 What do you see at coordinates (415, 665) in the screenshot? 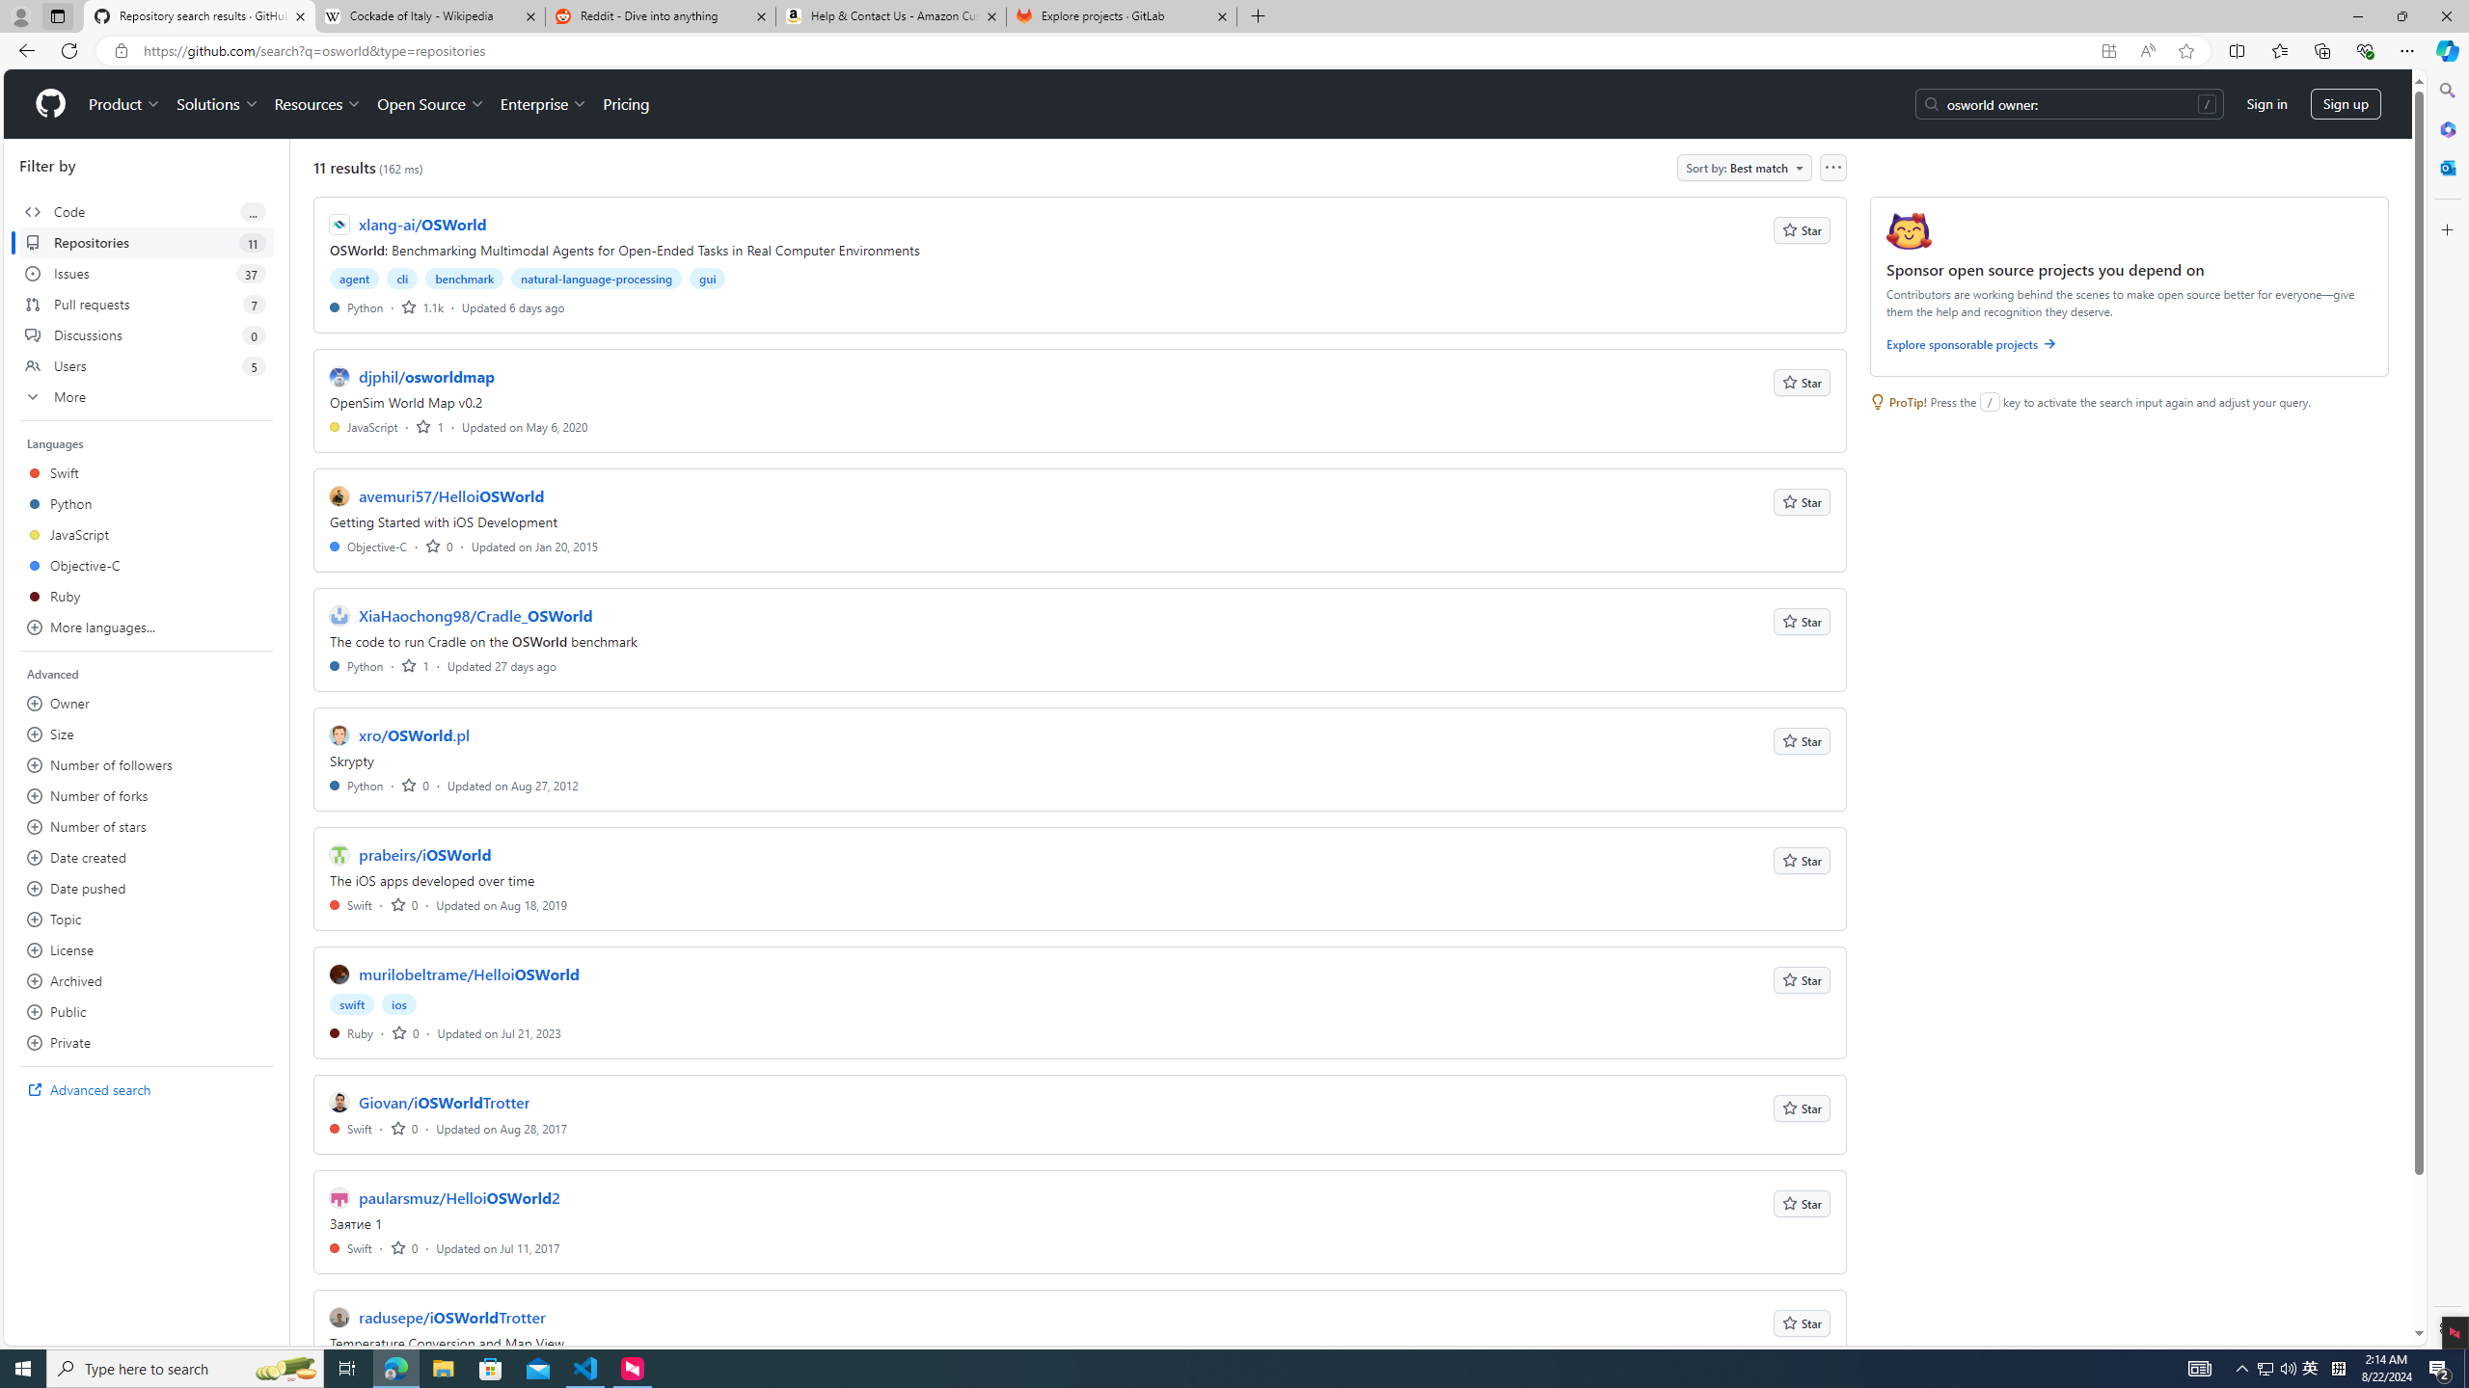
I see `1` at bounding box center [415, 665].